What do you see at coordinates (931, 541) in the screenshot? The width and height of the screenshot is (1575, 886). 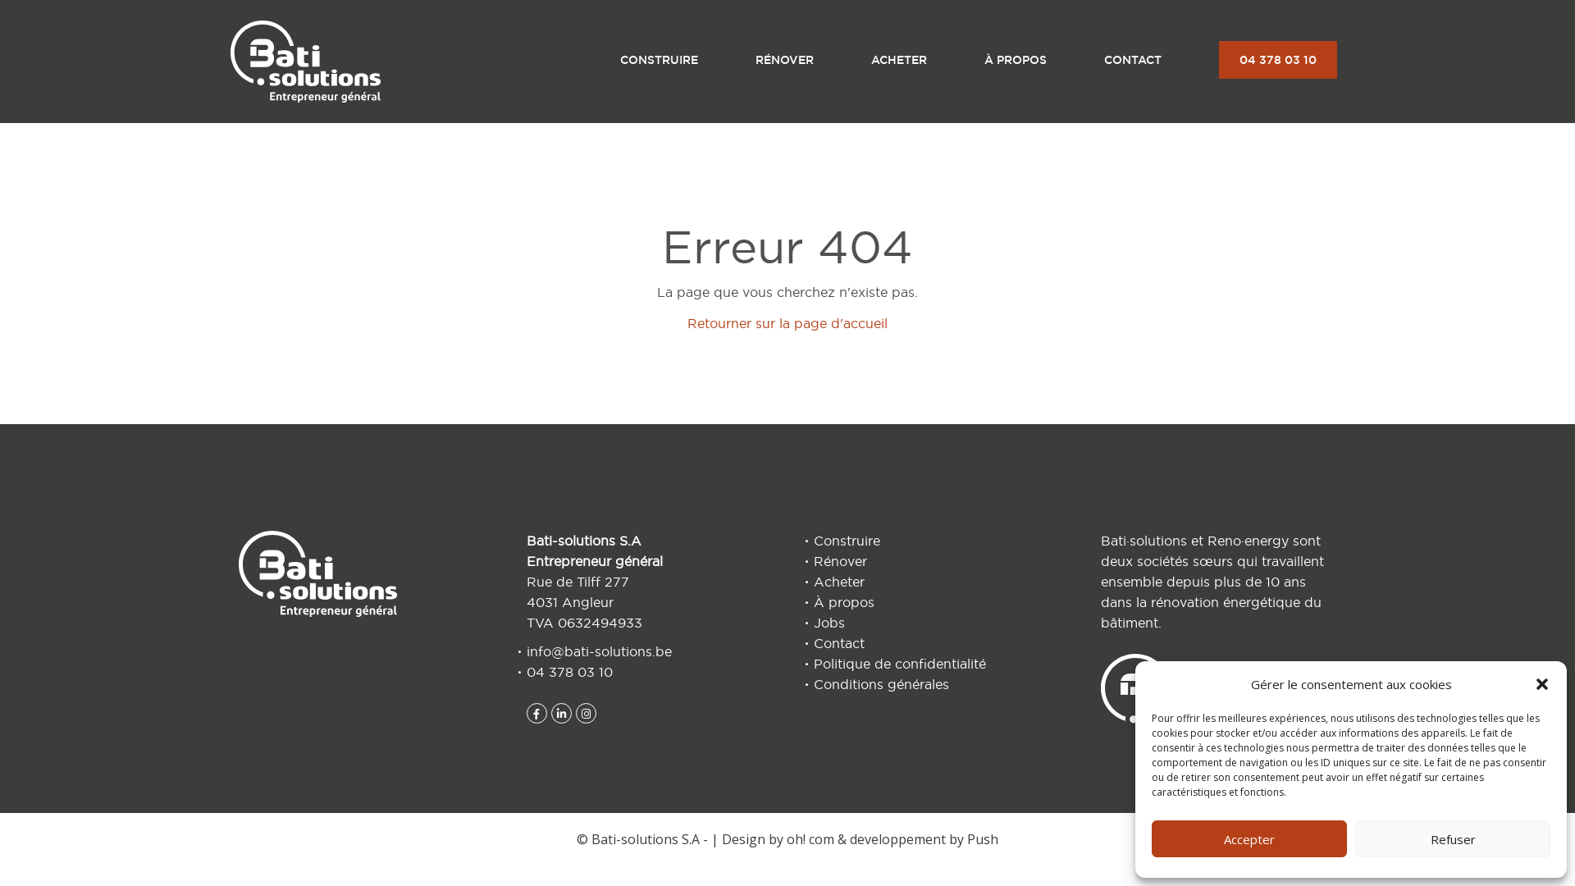 I see `Construire` at bounding box center [931, 541].